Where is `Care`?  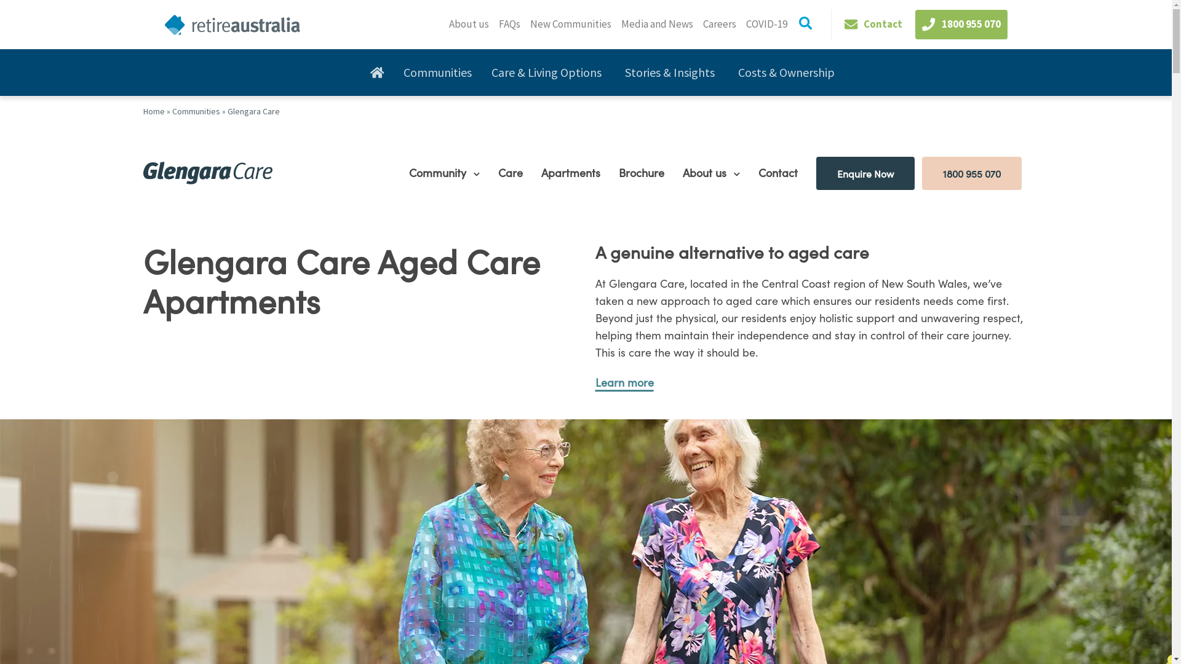
Care is located at coordinates (511, 172).